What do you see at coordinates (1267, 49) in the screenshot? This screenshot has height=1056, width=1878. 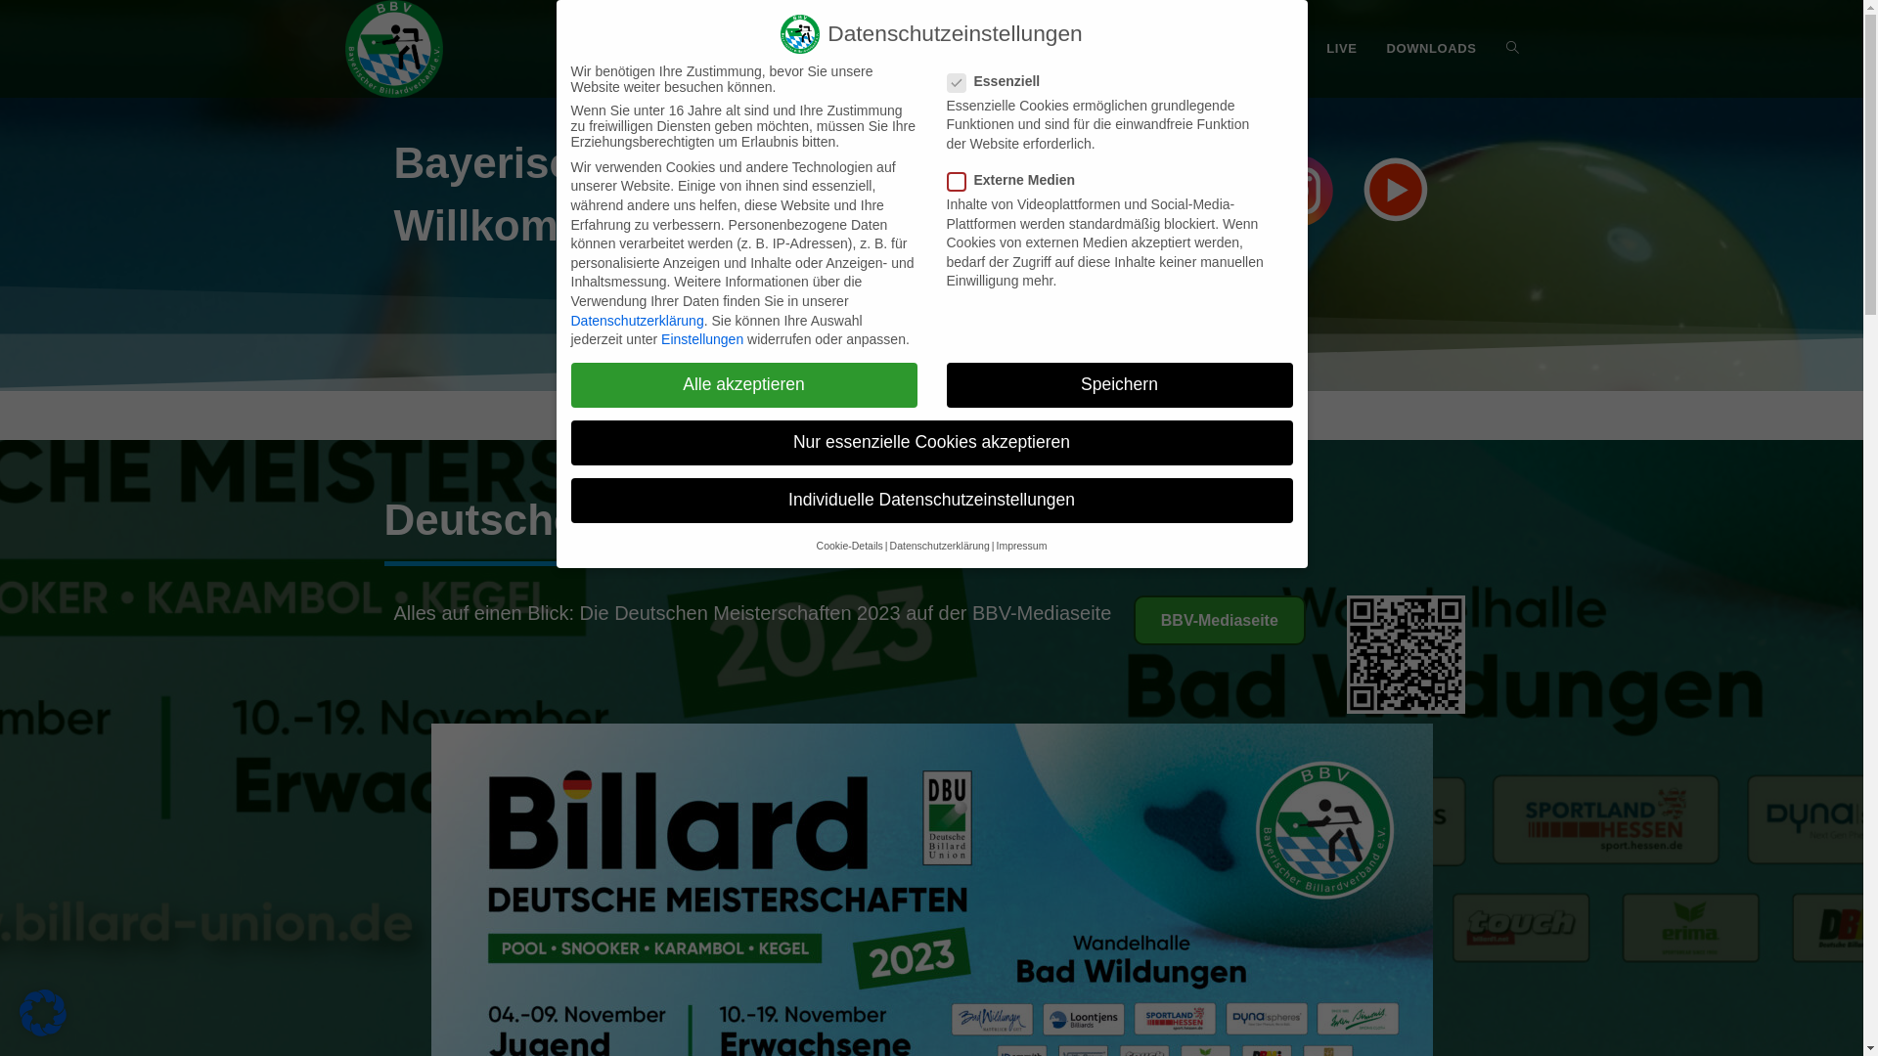 I see `GALERIE` at bounding box center [1267, 49].